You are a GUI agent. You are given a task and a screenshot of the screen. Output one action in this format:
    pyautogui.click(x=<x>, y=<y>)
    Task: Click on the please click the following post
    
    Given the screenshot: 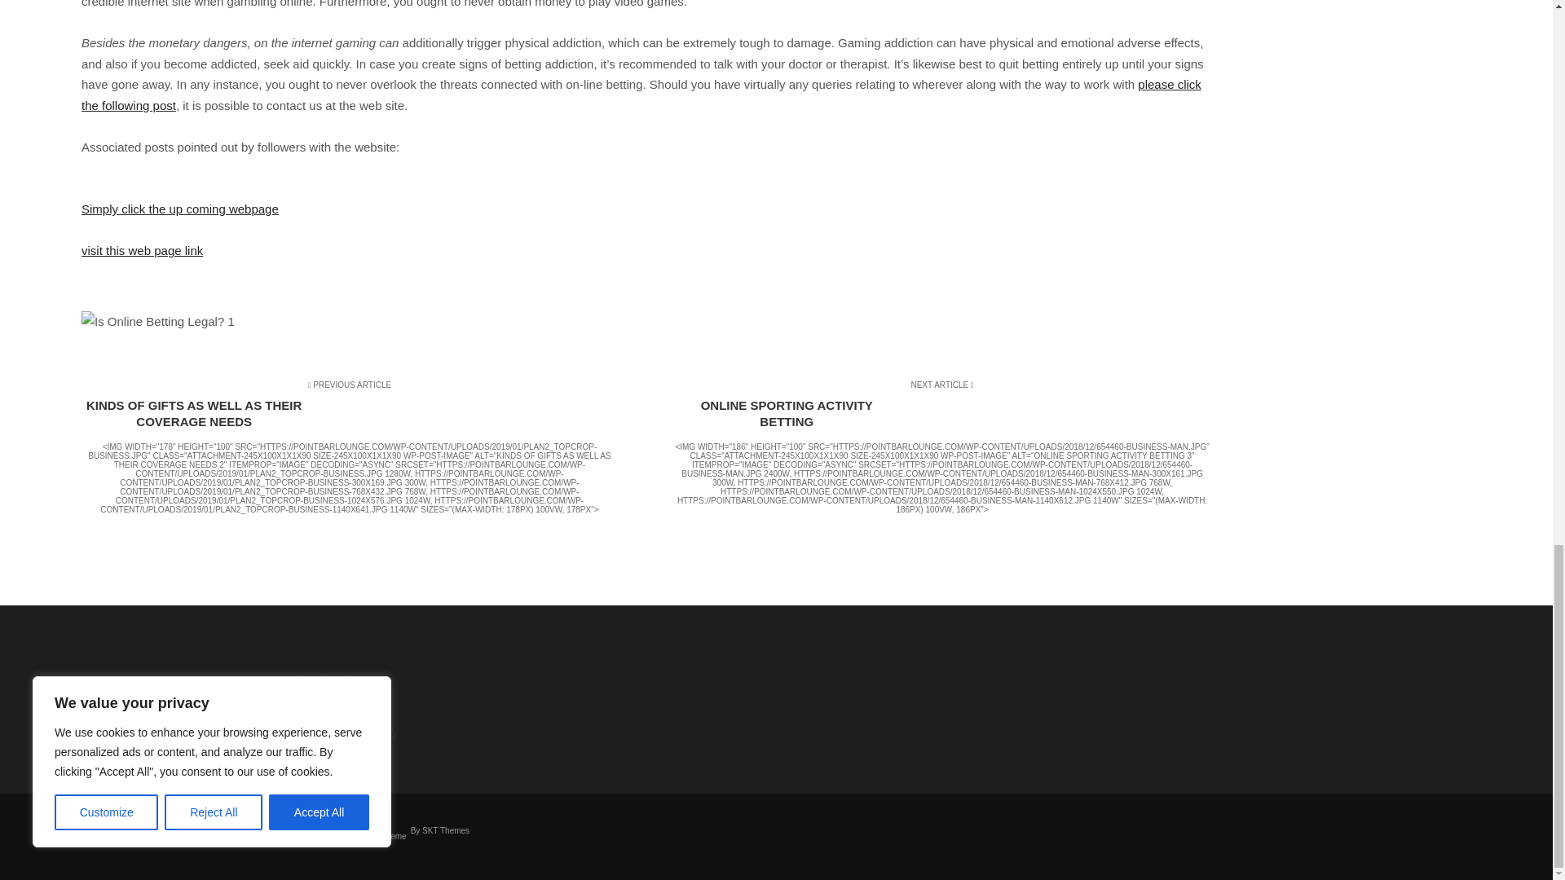 What is the action you would take?
    pyautogui.click(x=641, y=95)
    